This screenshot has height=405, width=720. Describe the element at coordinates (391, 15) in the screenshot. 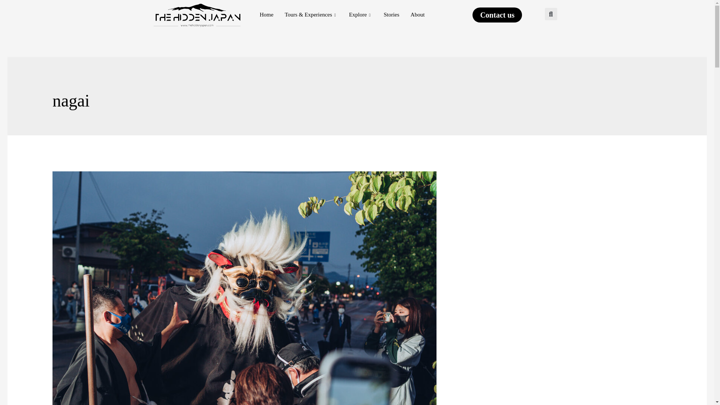

I see `Stories` at that location.